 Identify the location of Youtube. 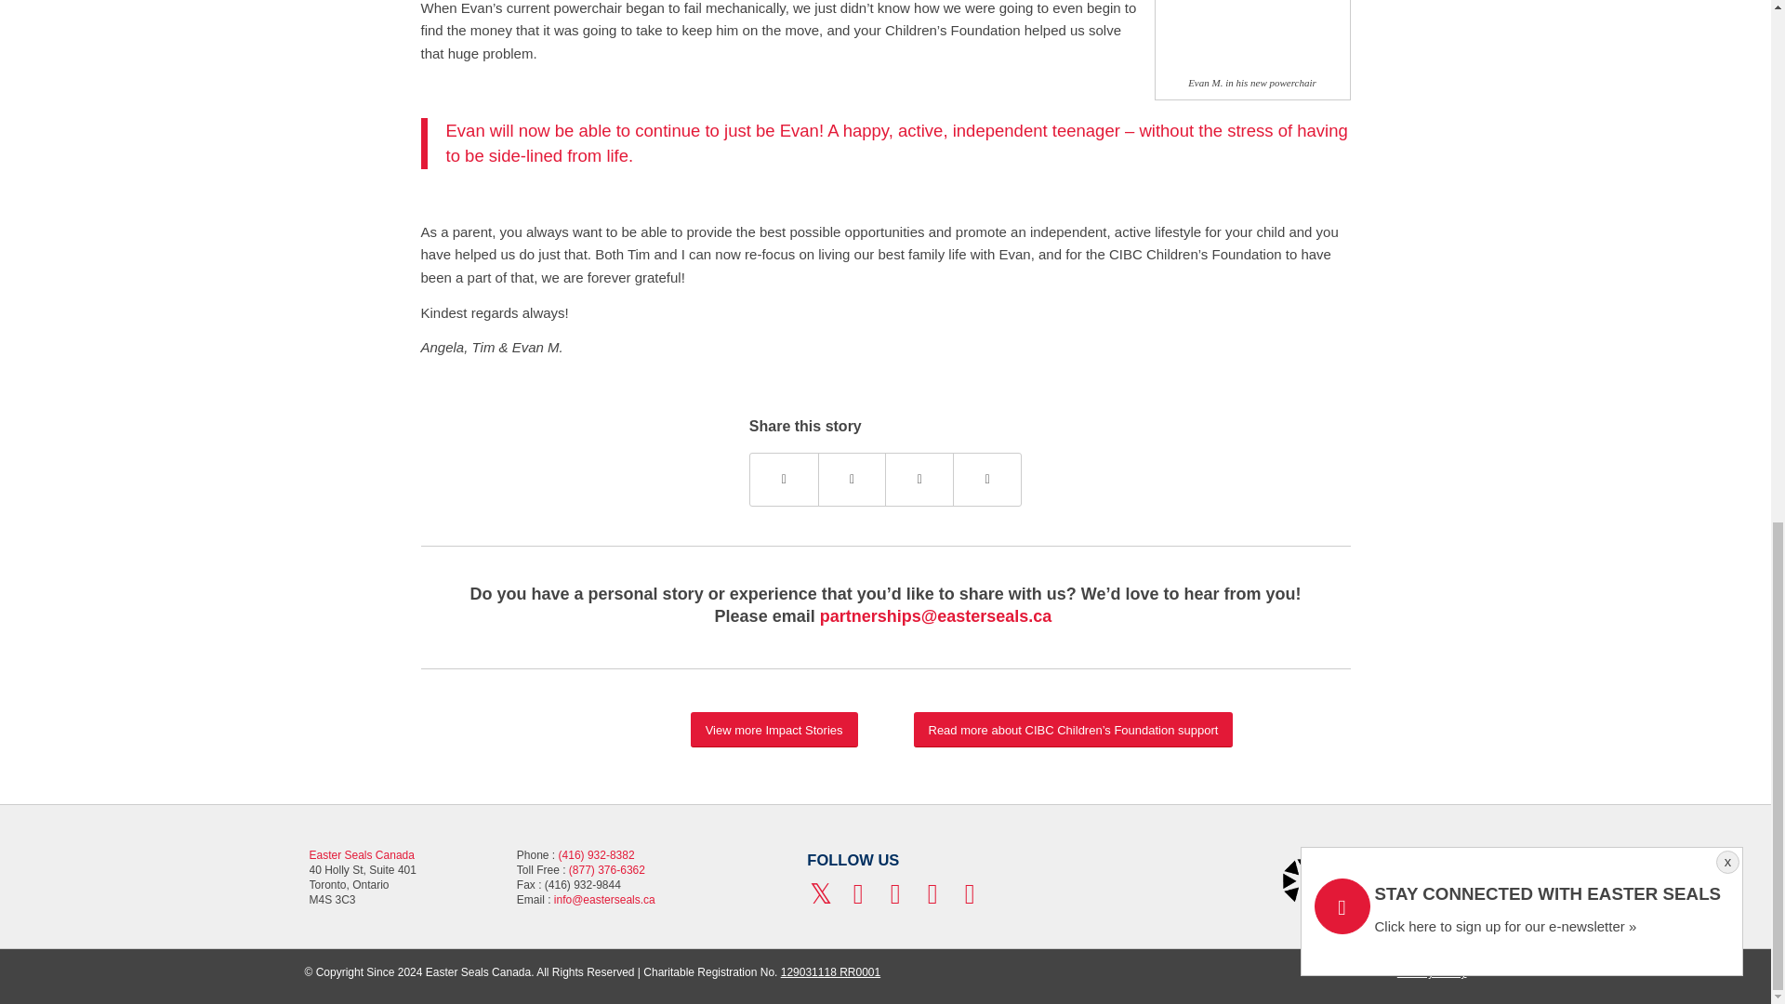
(894, 894).